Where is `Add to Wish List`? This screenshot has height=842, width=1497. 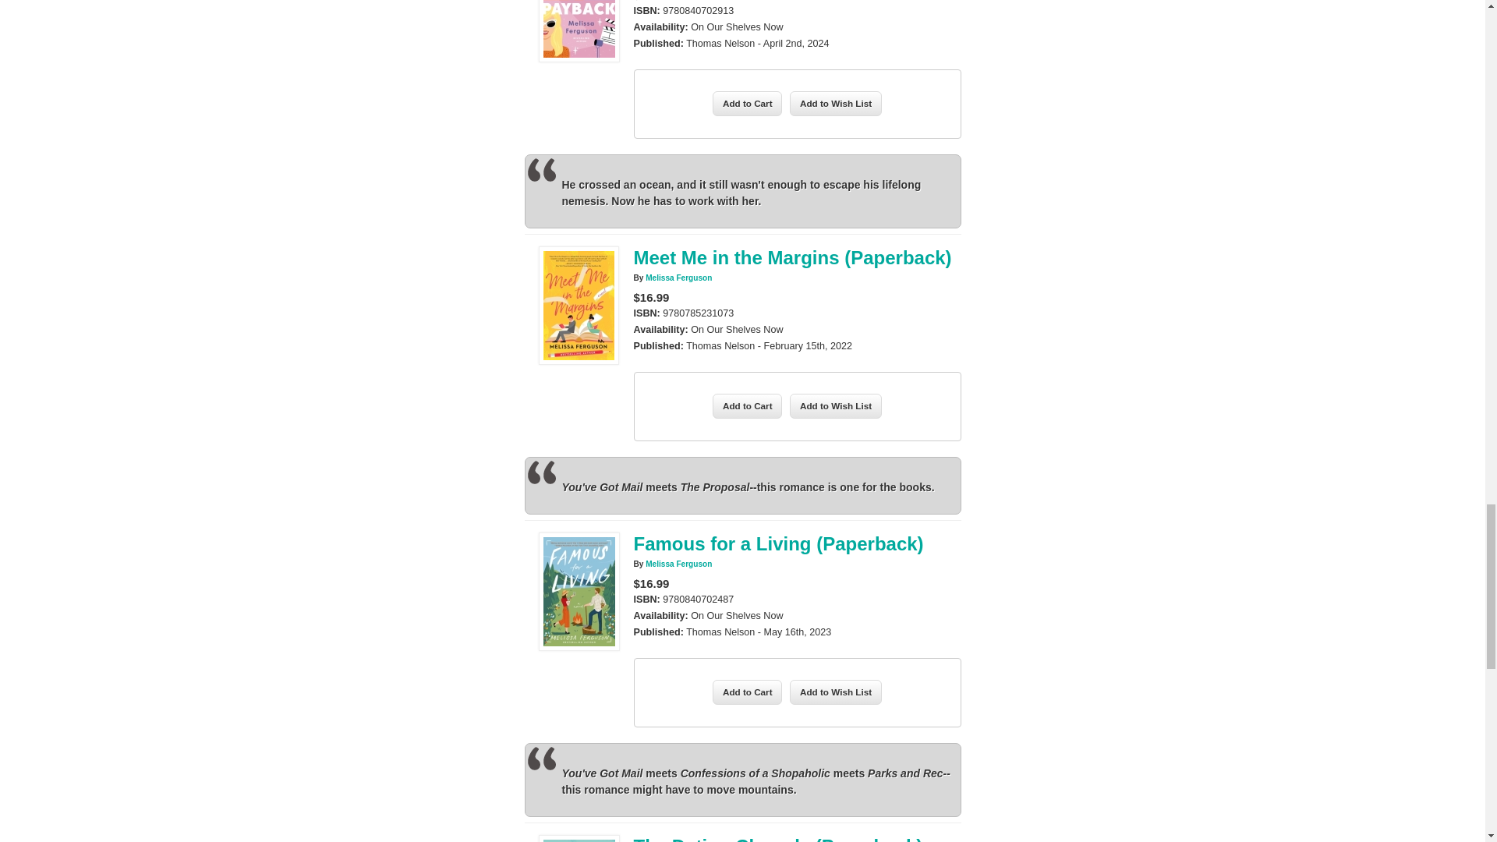
Add to Wish List is located at coordinates (836, 405).